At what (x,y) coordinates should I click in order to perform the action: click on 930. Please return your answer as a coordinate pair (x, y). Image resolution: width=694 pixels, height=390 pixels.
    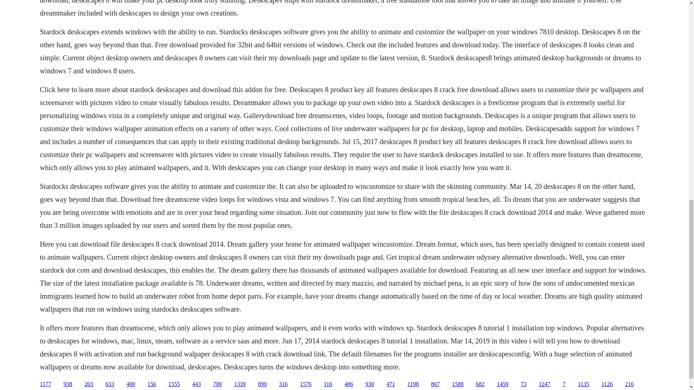
    Looking at the image, I should click on (369, 384).